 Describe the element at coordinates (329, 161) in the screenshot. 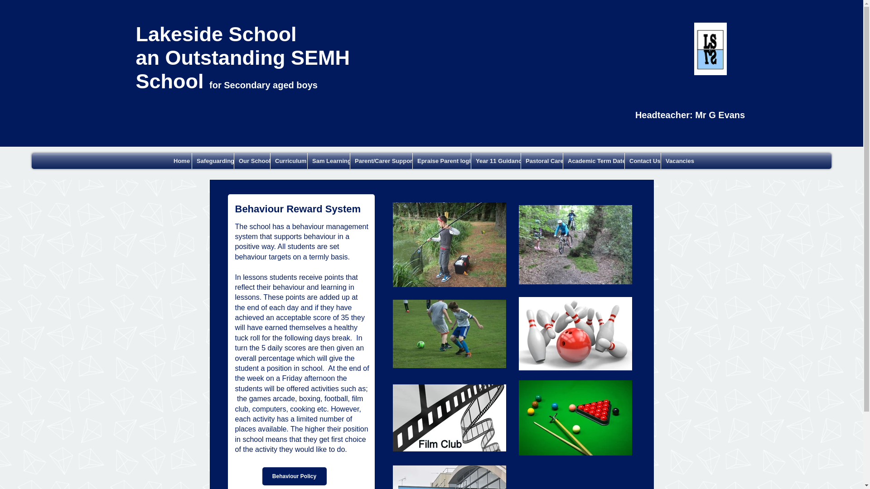

I see `Sam Learning` at that location.